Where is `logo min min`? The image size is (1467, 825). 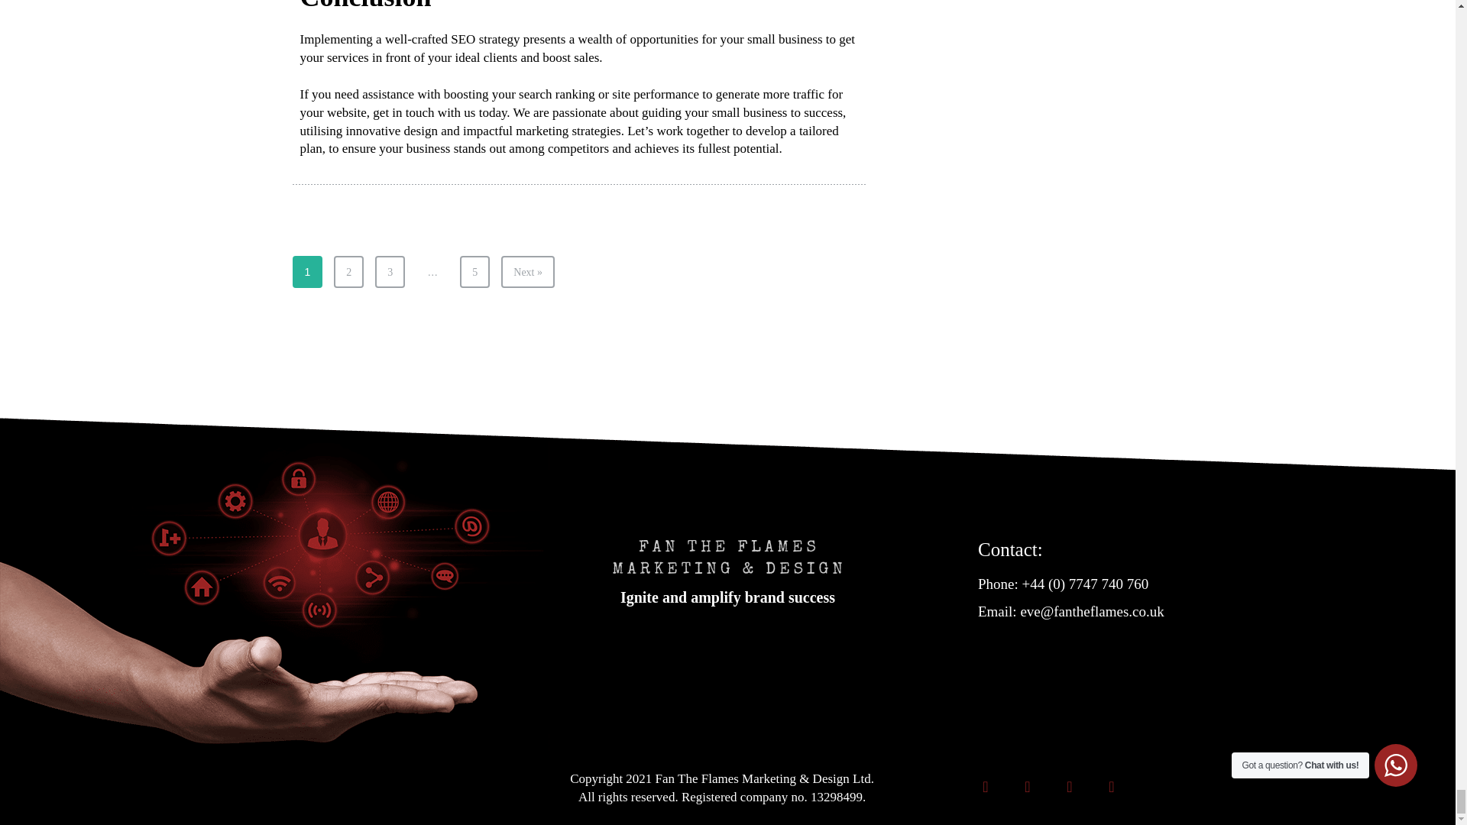 logo min min is located at coordinates (727, 556).